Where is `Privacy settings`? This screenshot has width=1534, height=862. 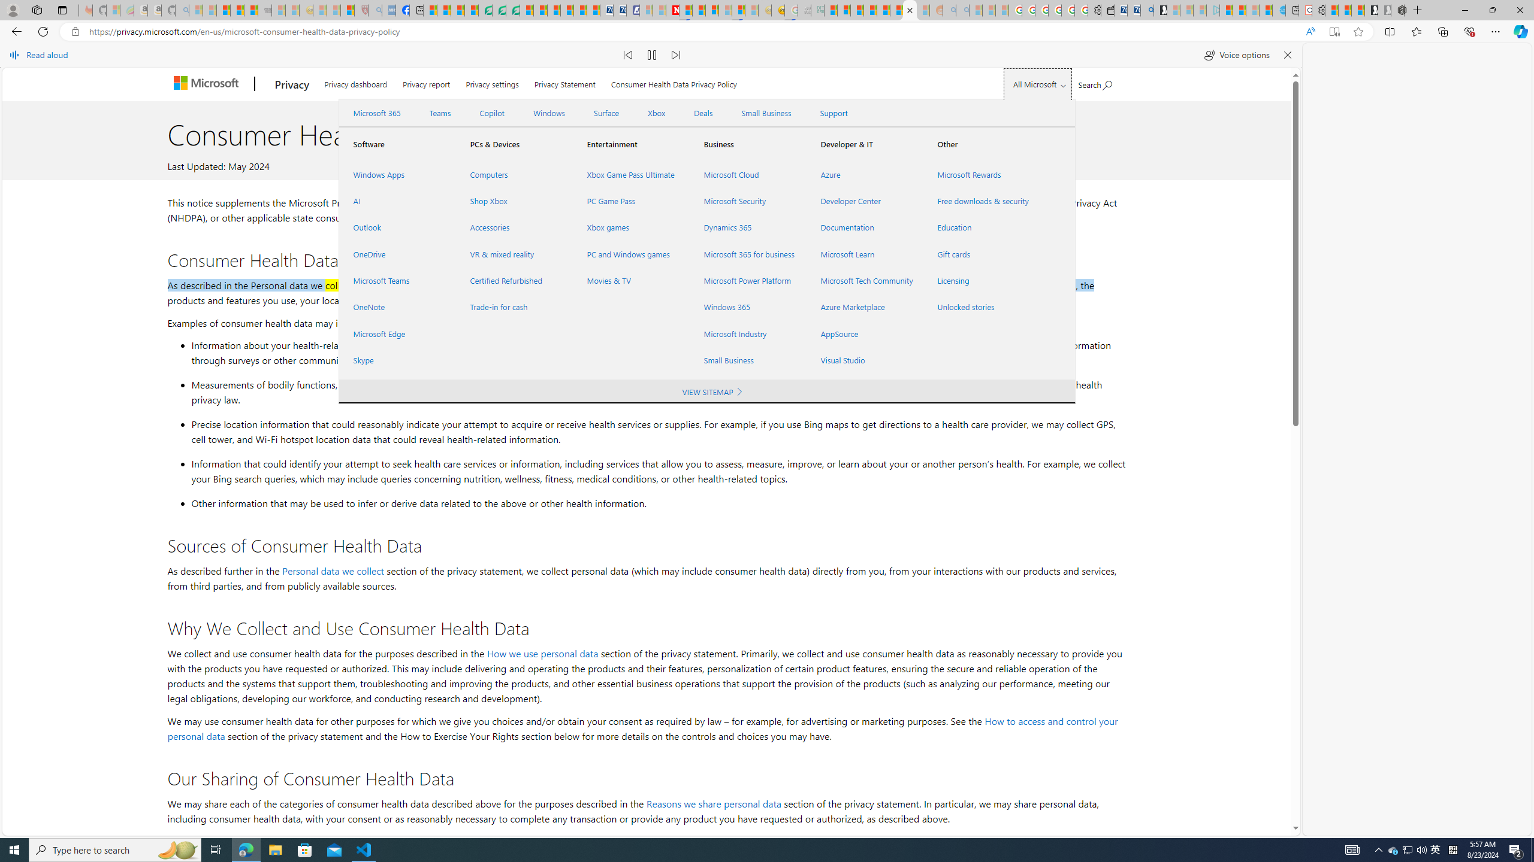
Privacy settings is located at coordinates (491, 81).